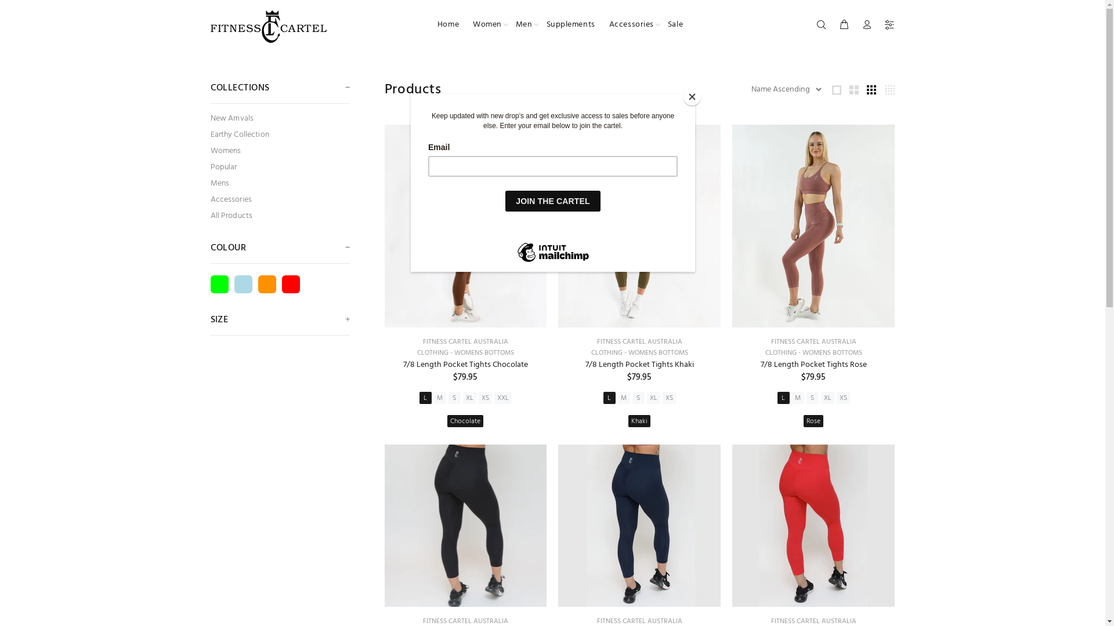 This screenshot has width=1114, height=626. I want to click on Men, so click(525, 24).